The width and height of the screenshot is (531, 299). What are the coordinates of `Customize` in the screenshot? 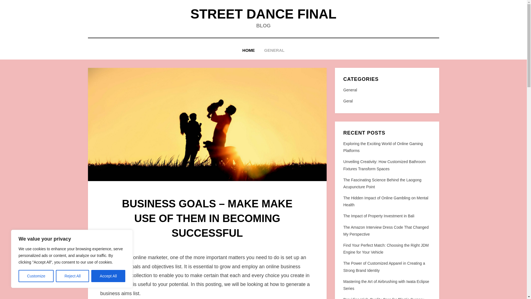 It's located at (36, 276).